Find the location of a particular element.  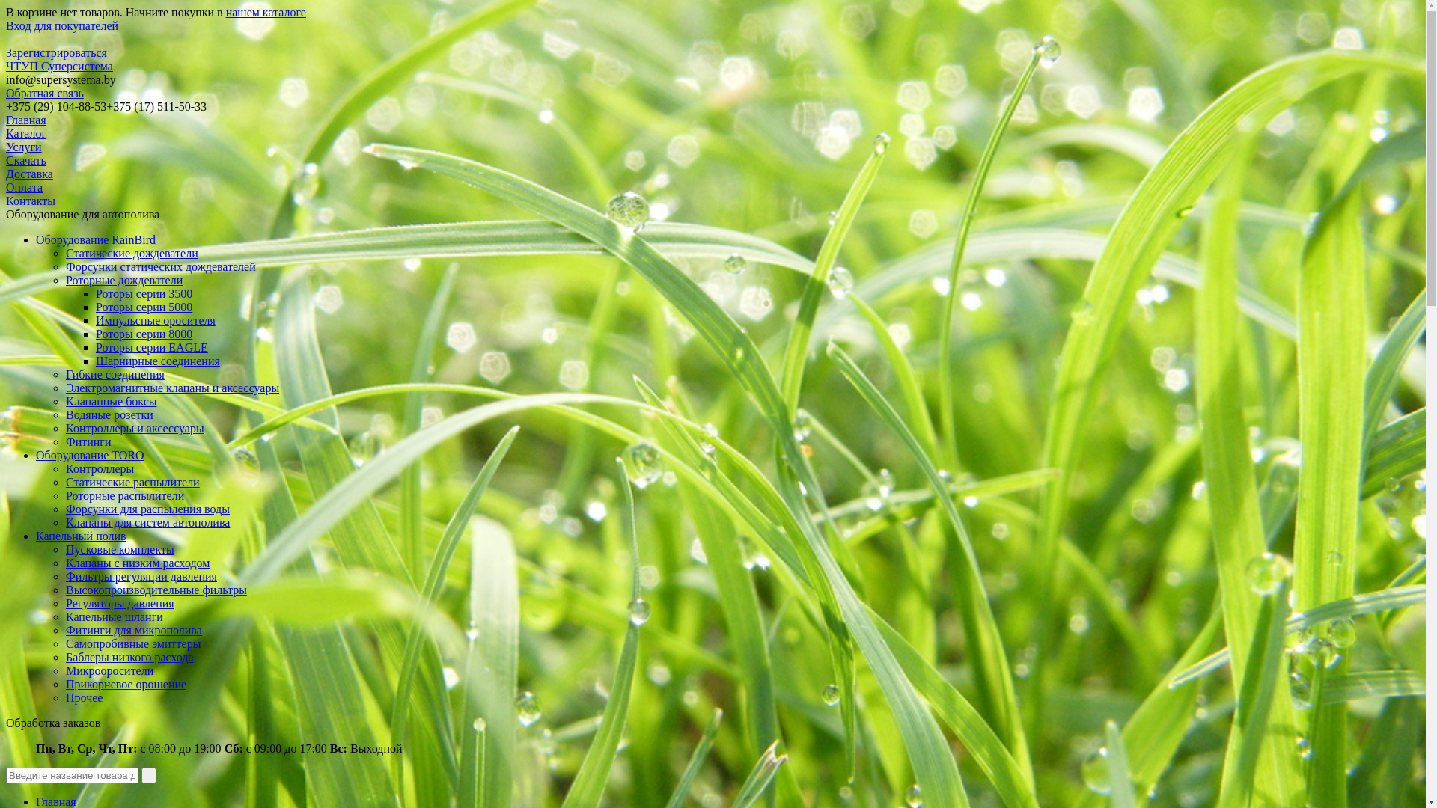

  is located at coordinates (149, 775).